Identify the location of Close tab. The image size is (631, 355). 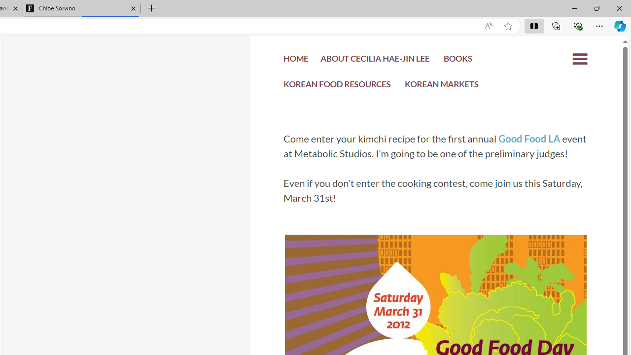
(133, 8).